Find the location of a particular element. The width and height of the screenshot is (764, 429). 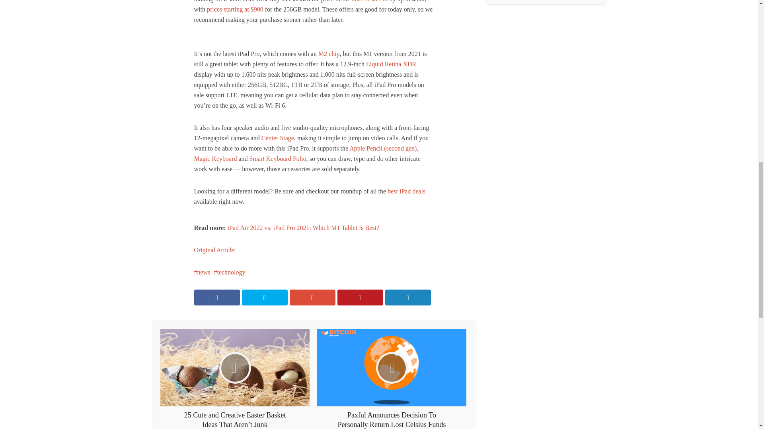

Original Article: is located at coordinates (215, 250).